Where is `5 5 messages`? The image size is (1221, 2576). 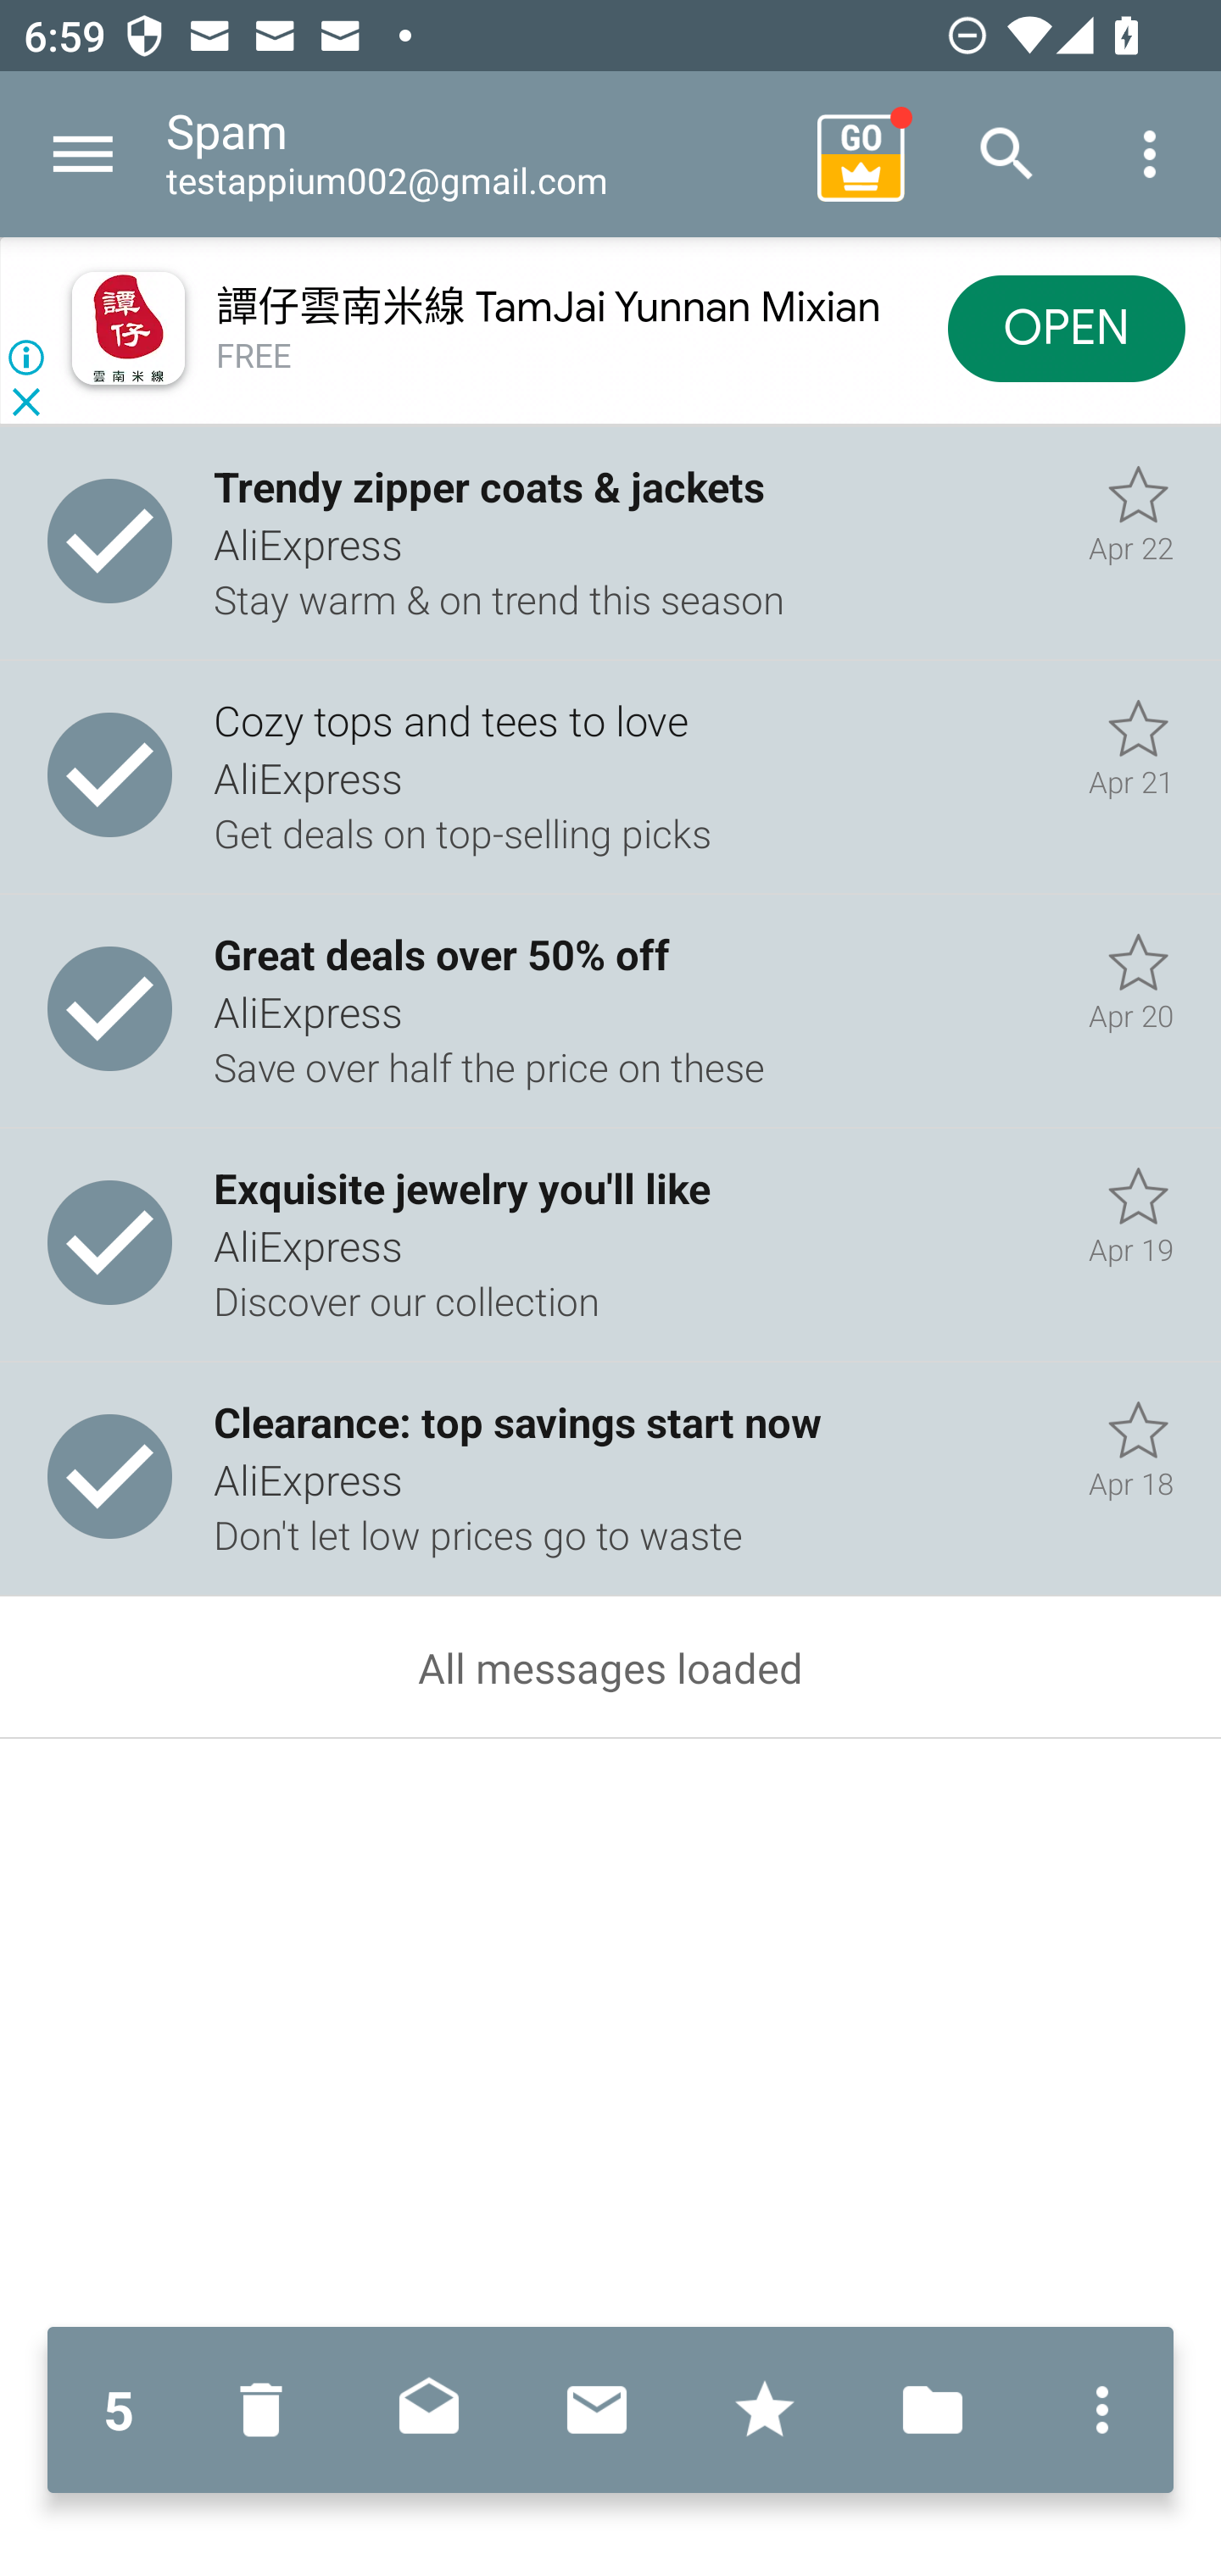 5 5 messages is located at coordinates (119, 2410).